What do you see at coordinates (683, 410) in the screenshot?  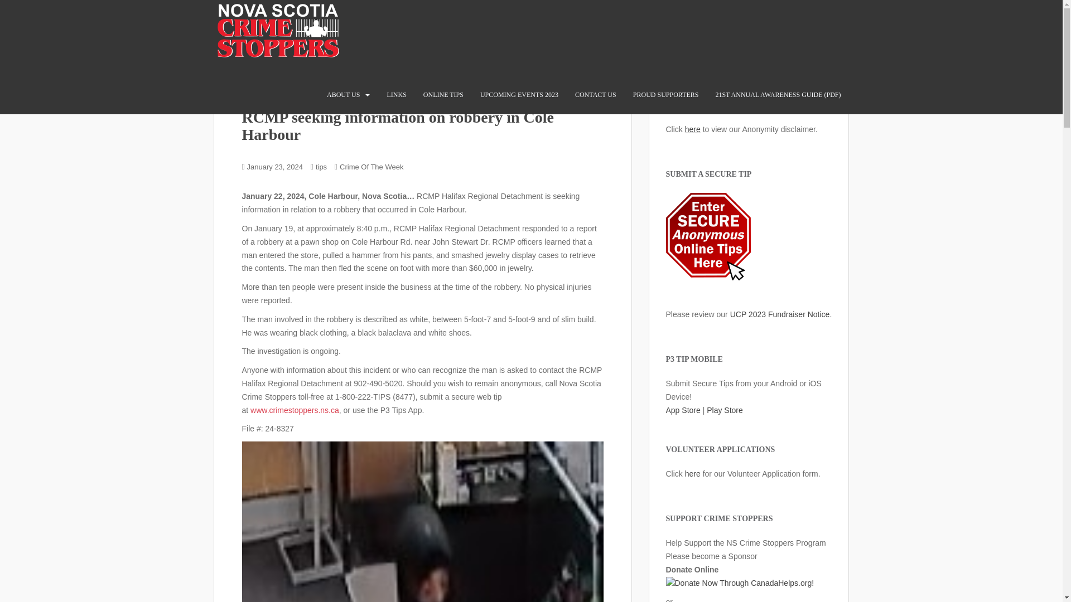 I see `iTunes` at bounding box center [683, 410].